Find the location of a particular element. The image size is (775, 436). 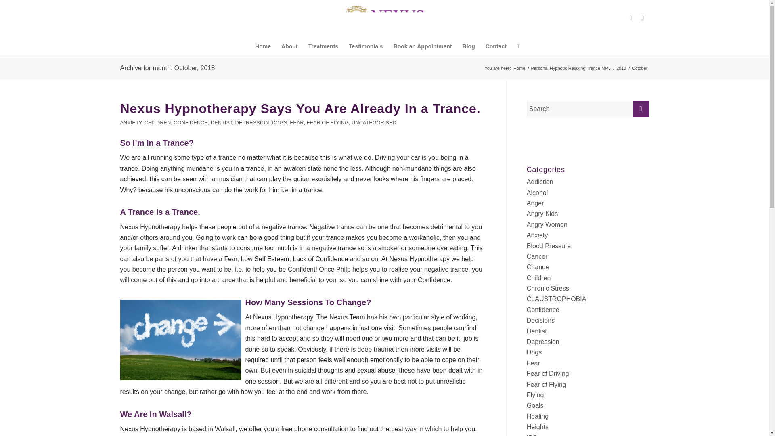

Personal Hypnotic Relaxing Trance MP3 is located at coordinates (570, 69).